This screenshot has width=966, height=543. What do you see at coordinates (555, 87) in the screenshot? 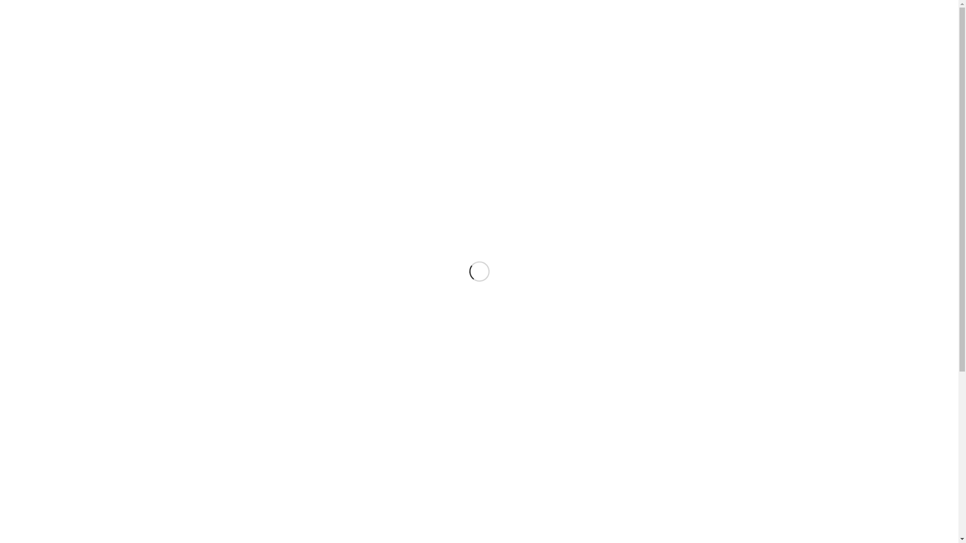
I see `MPFF News` at bounding box center [555, 87].